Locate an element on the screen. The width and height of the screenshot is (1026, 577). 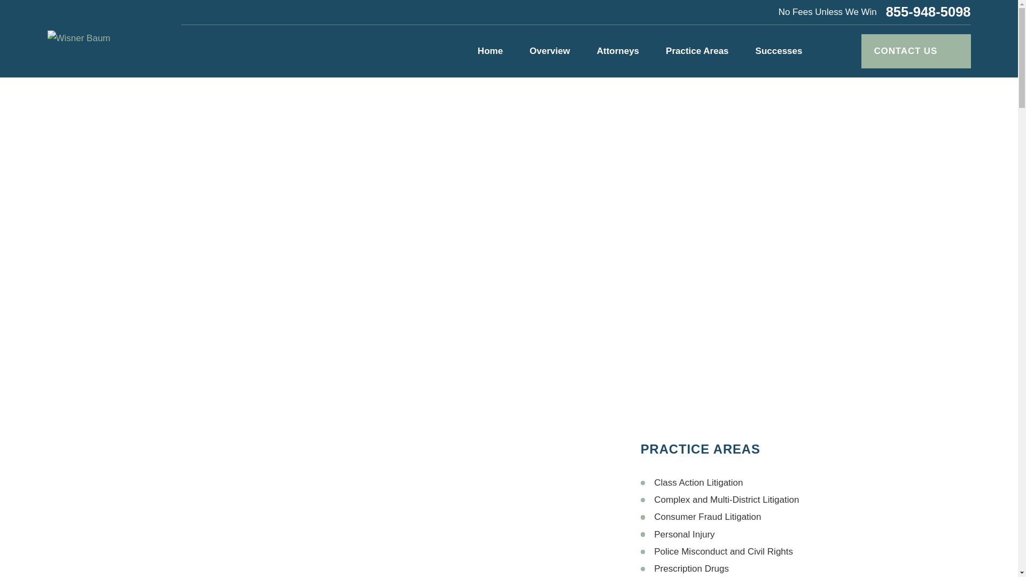
Practice Areas is located at coordinates (697, 51).